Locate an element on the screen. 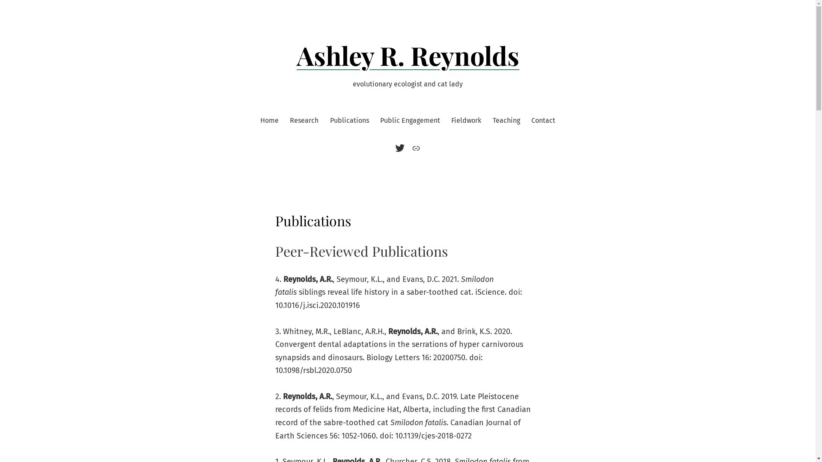 The width and height of the screenshot is (822, 462). Mastodon is located at coordinates (415, 148).